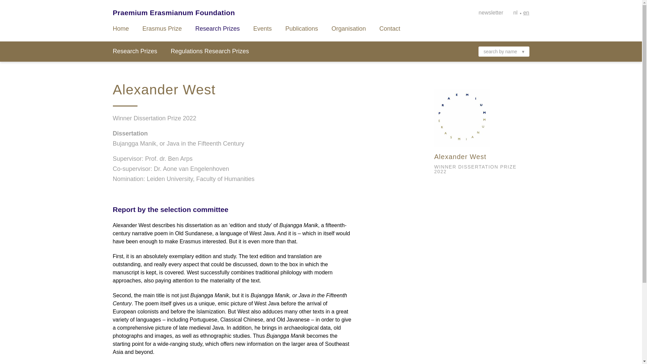 Image resolution: width=647 pixels, height=364 pixels. What do you see at coordinates (390, 28) in the screenshot?
I see `Contact` at bounding box center [390, 28].